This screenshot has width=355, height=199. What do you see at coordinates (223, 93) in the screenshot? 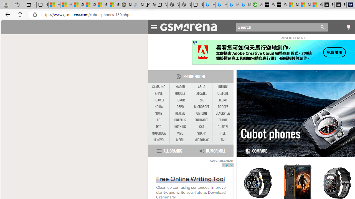
I see `ULEFONE` at bounding box center [223, 93].